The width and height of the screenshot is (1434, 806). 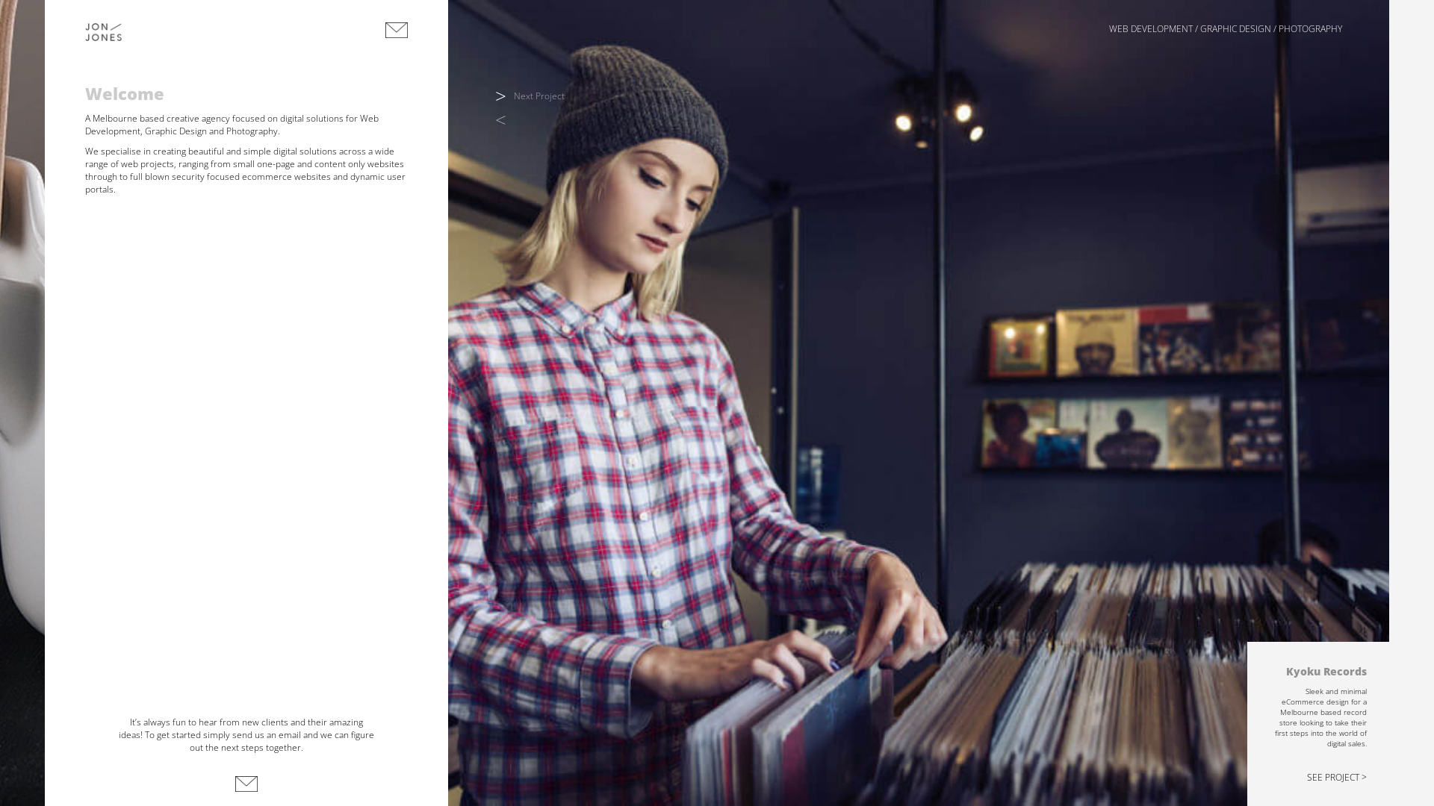 I want to click on SEE PROJECT >, so click(x=396, y=778).